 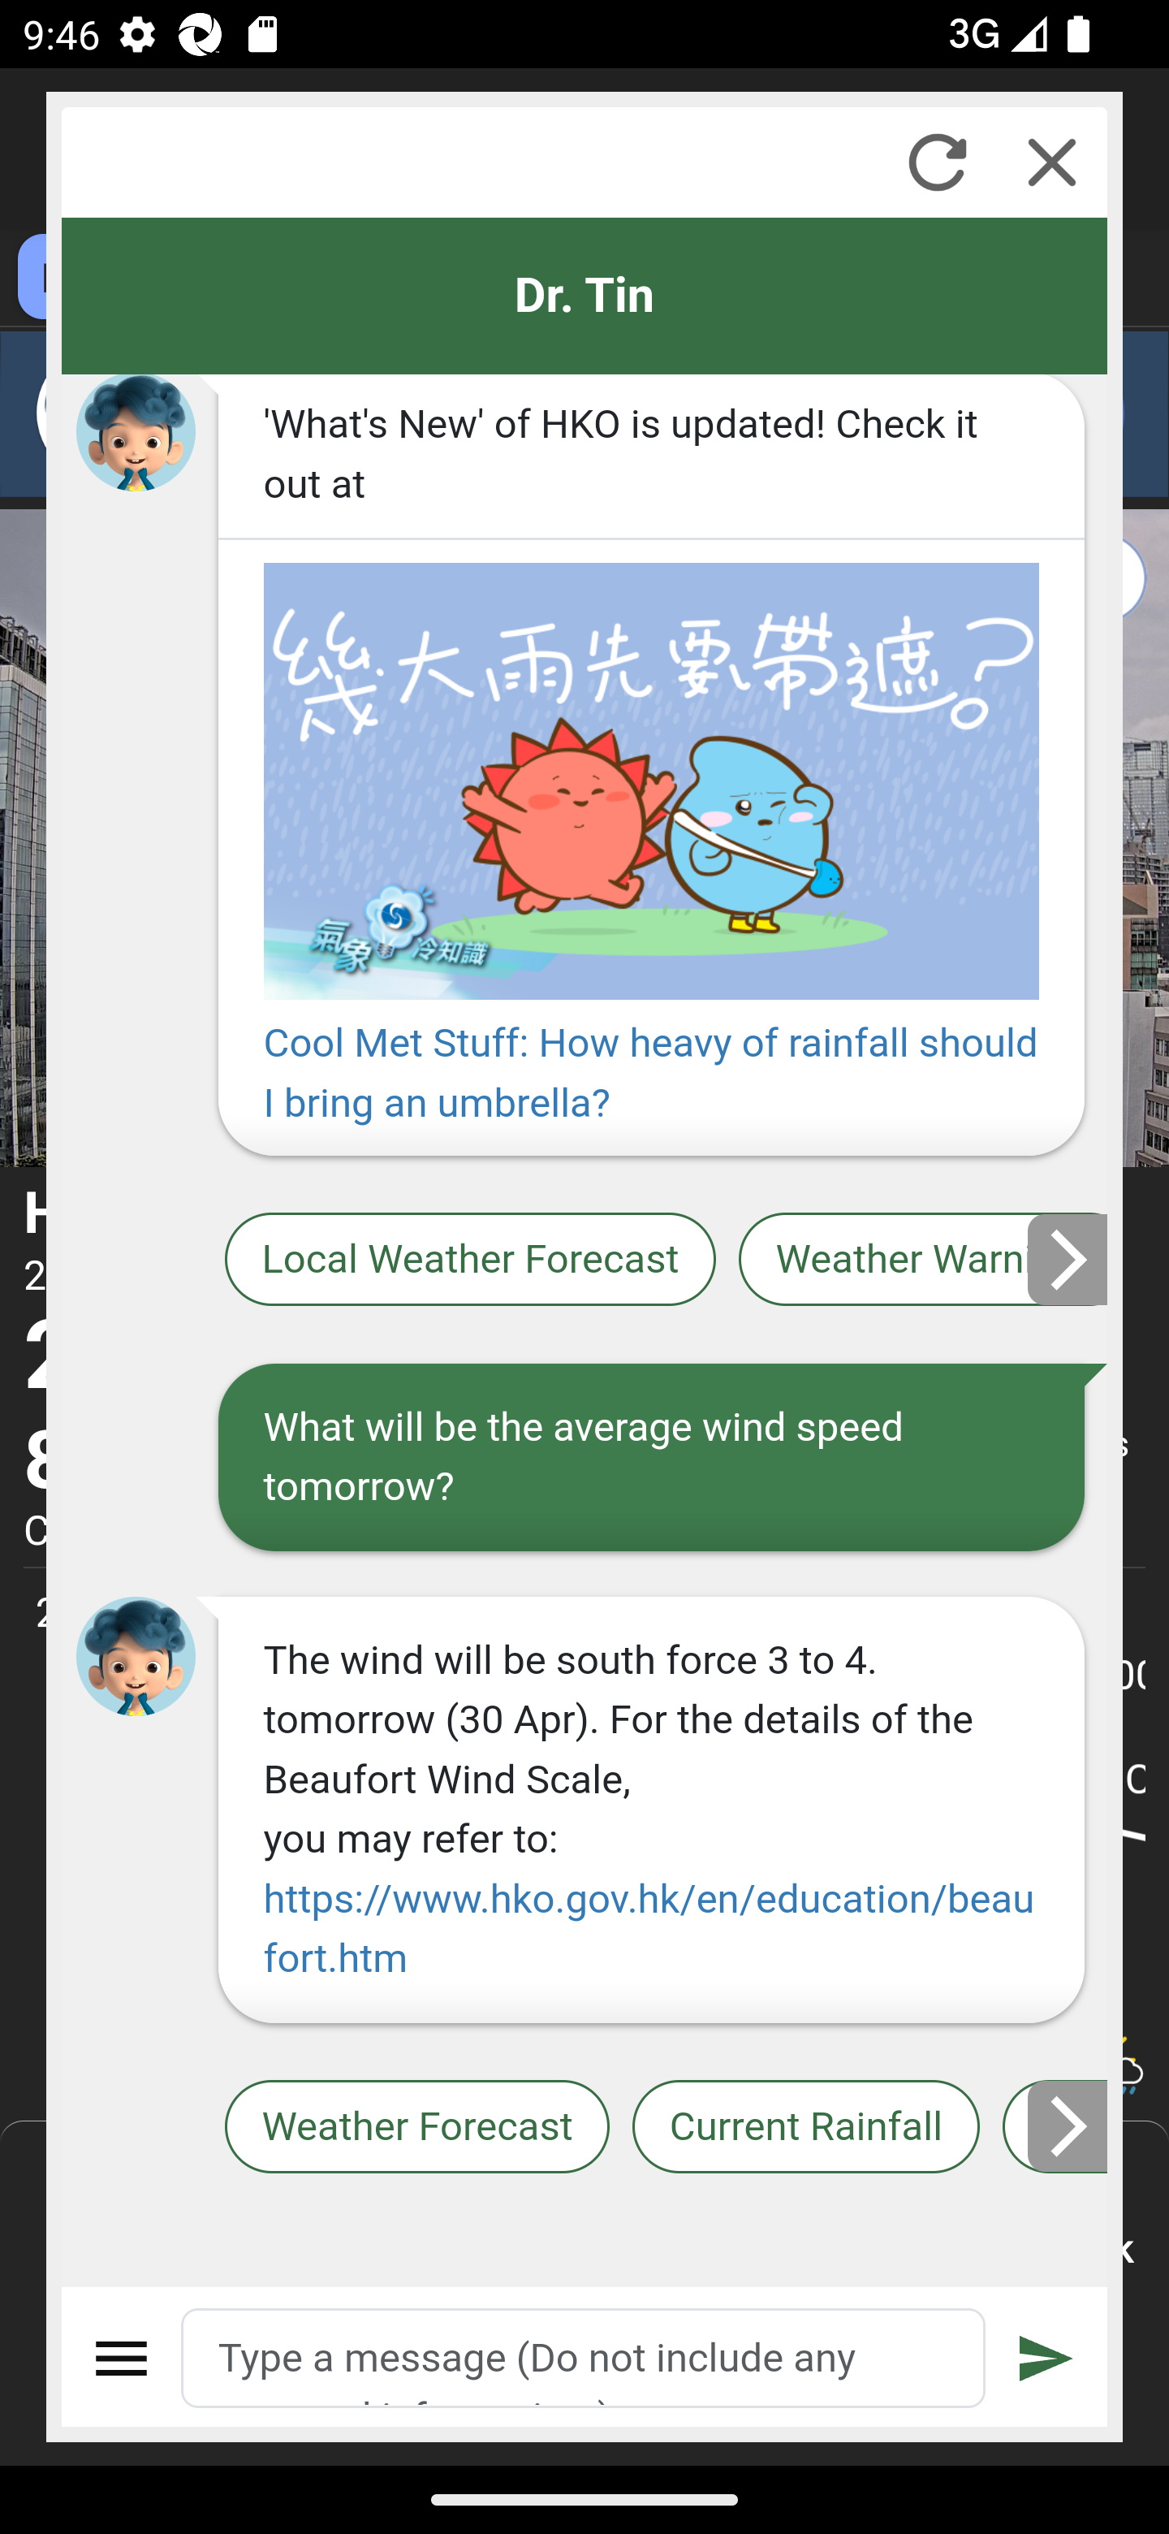 I want to click on https://www.hko.gov.hk/en/education/beaufort.htm, so click(x=648, y=1928).